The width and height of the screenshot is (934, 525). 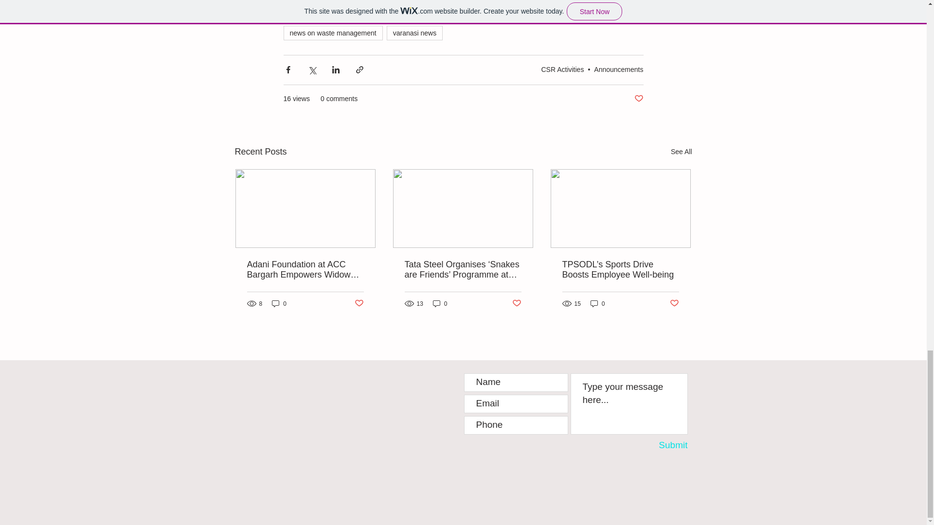 I want to click on factory news, so click(x=438, y=1).